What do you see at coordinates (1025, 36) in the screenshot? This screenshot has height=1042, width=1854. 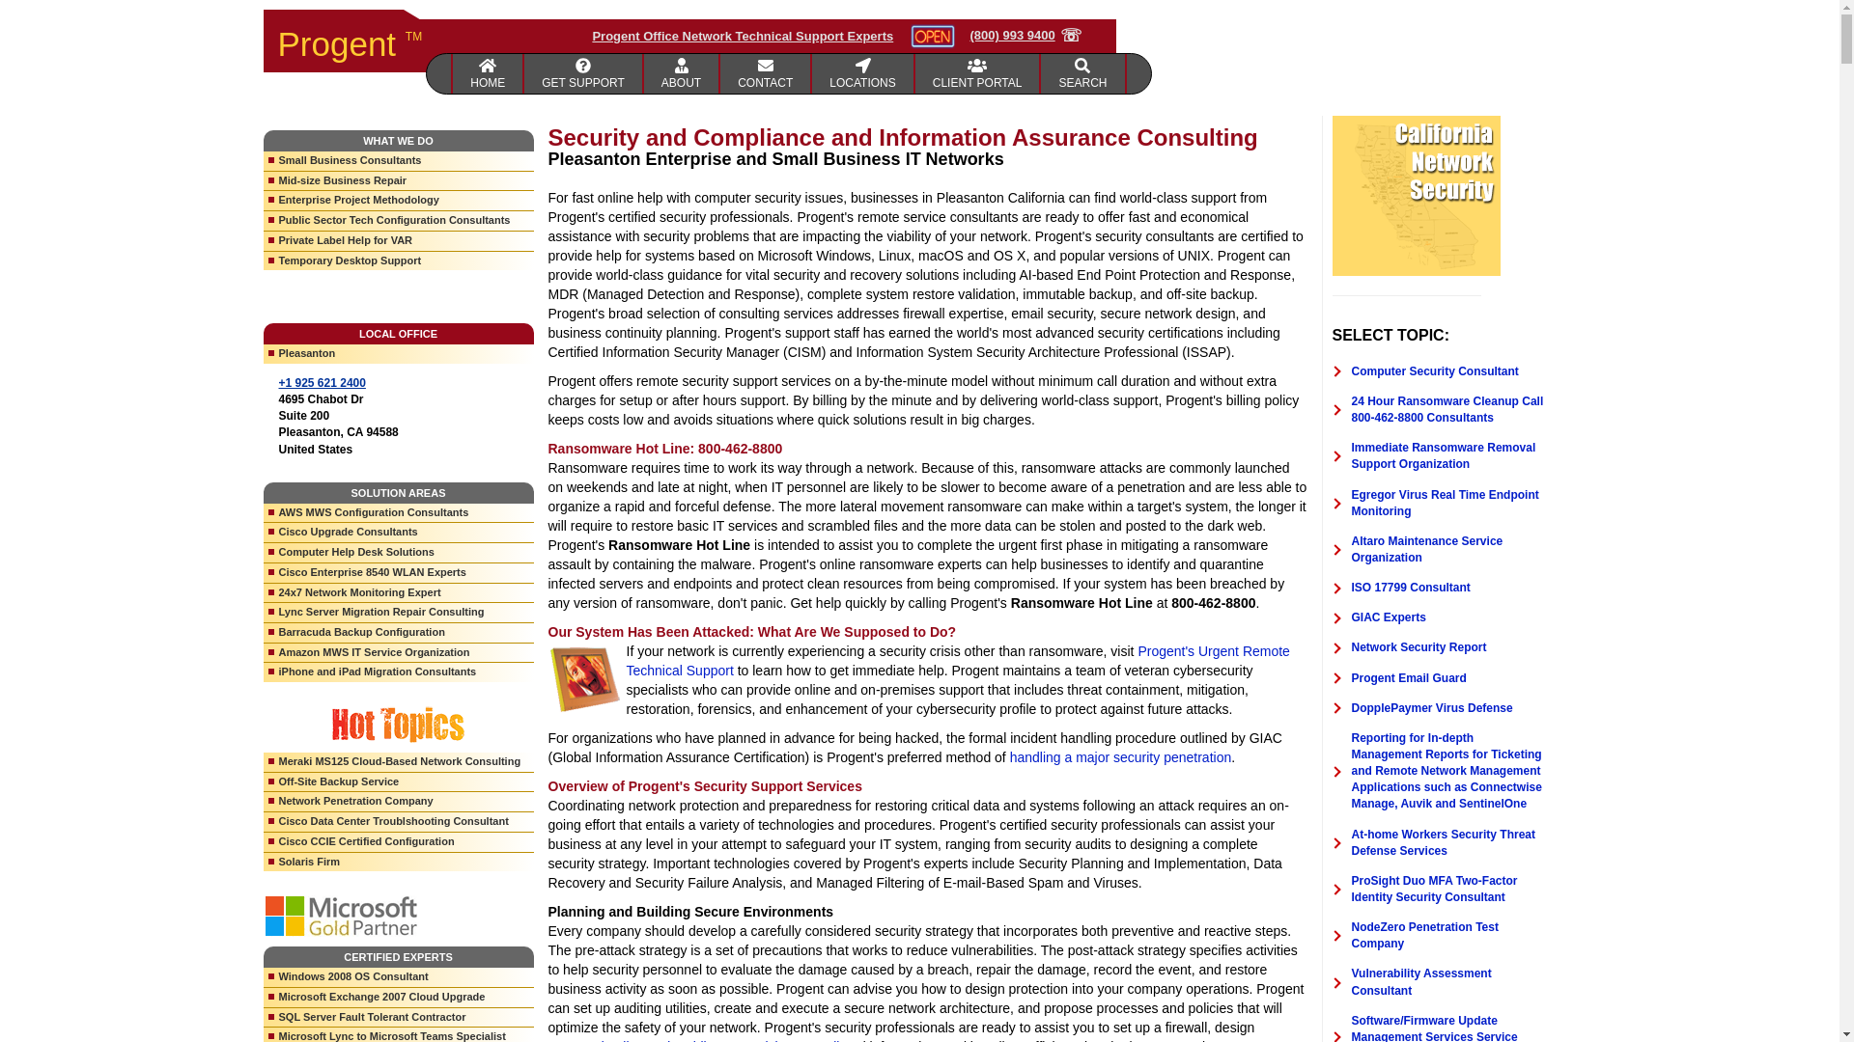 I see `Call for Support` at bounding box center [1025, 36].